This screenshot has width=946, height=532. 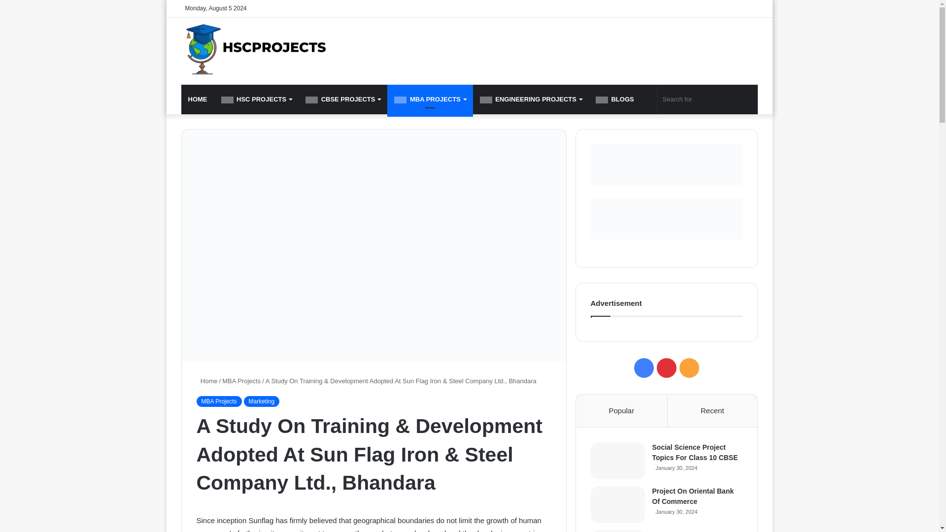 I want to click on HOME, so click(x=198, y=100).